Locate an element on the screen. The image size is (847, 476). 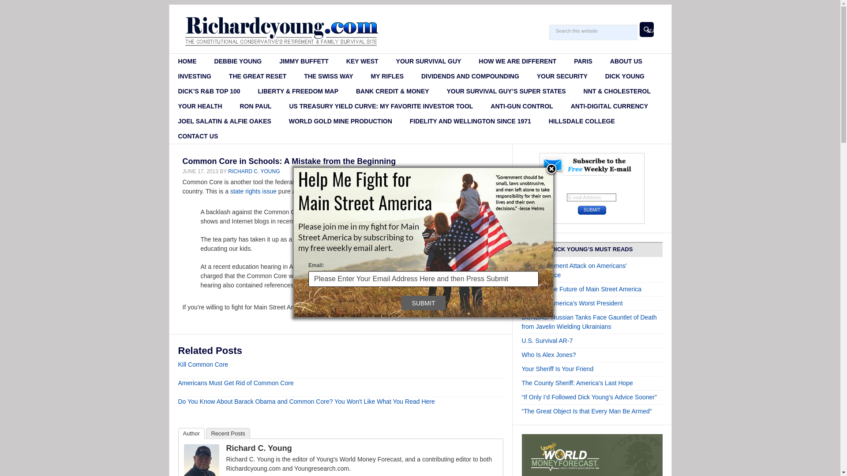
Submit is located at coordinates (592, 210).